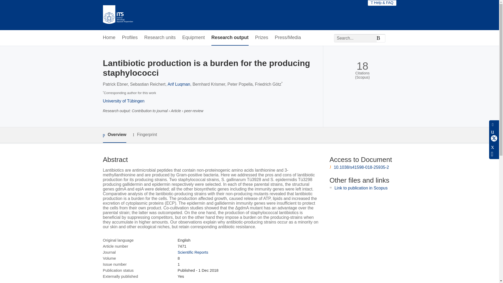  What do you see at coordinates (130, 38) in the screenshot?
I see `Profiles` at bounding box center [130, 38].